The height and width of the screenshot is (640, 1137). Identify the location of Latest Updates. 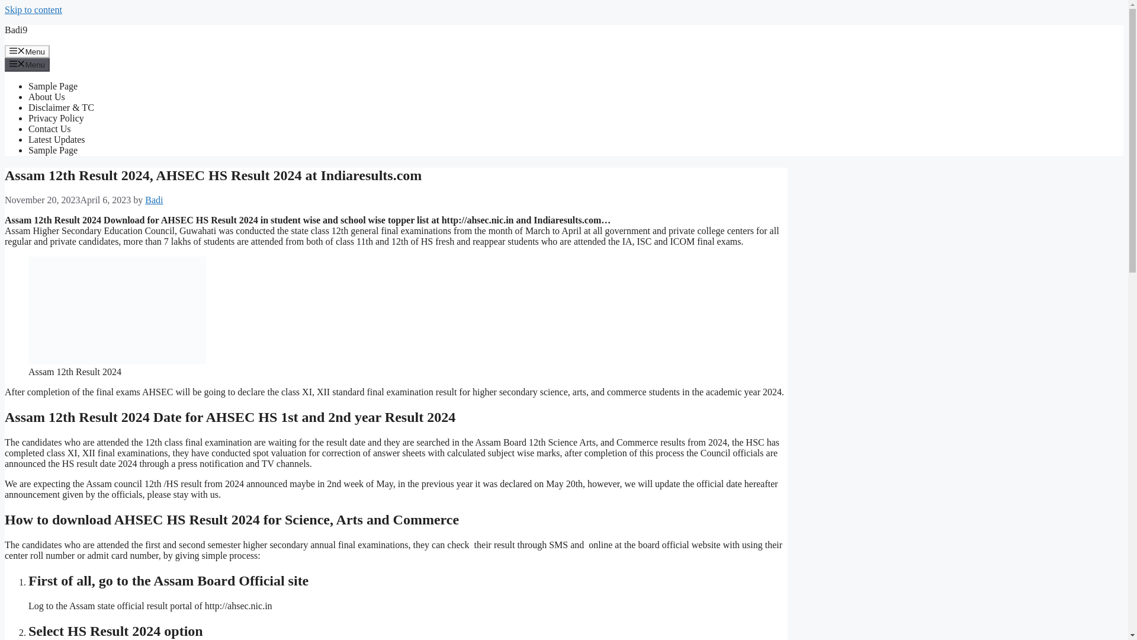
(57, 139).